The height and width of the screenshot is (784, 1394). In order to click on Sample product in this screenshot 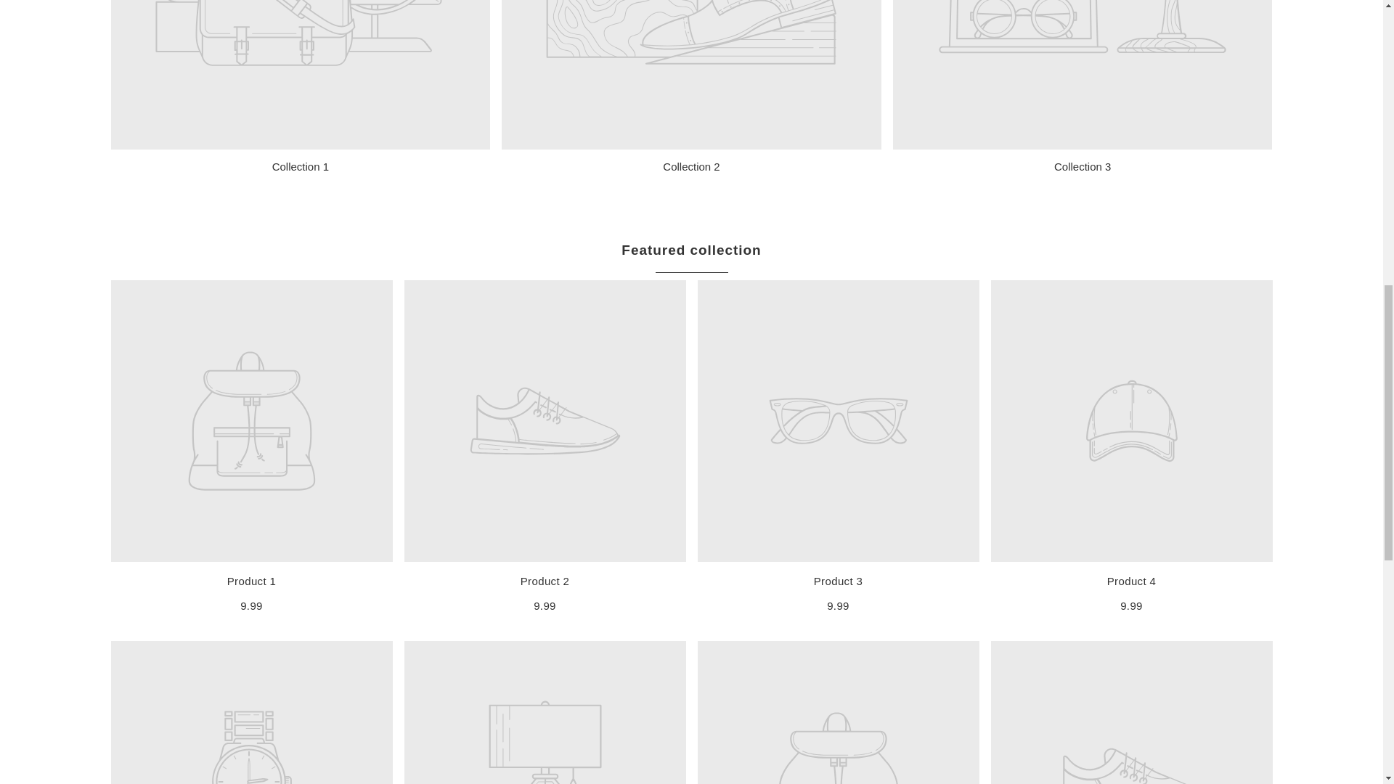, I will do `click(838, 581)`.